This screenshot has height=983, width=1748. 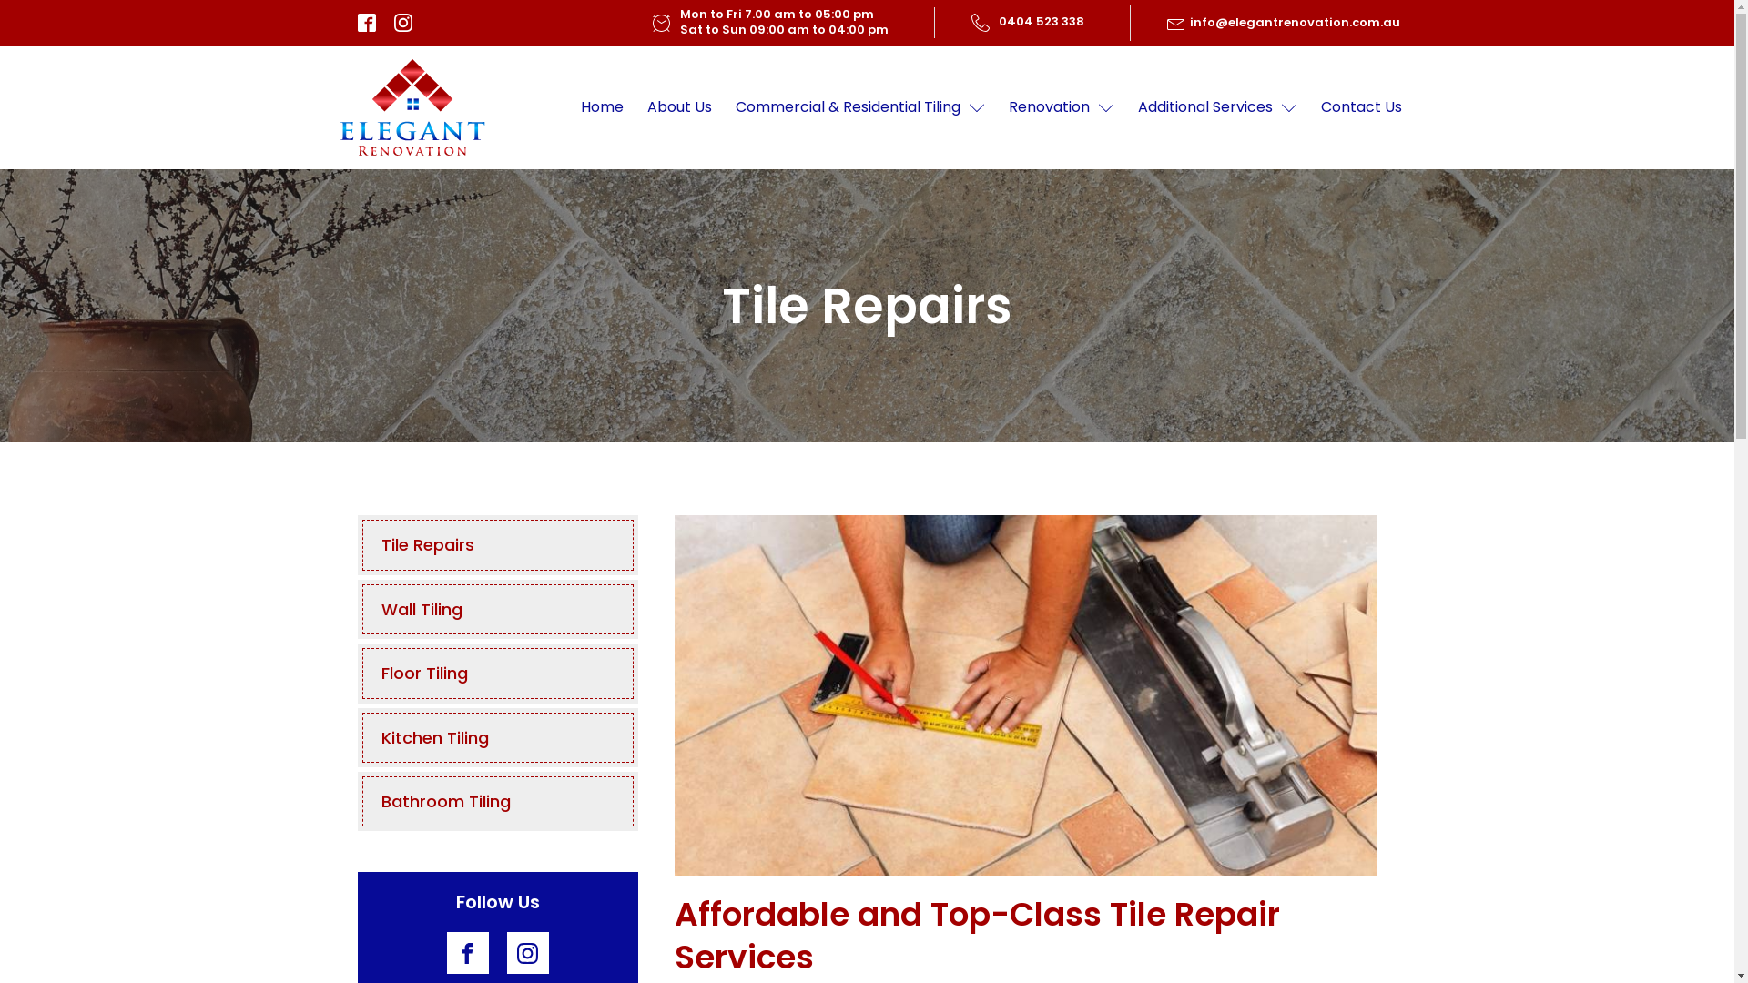 What do you see at coordinates (498, 610) in the screenshot?
I see `Wall Tiling` at bounding box center [498, 610].